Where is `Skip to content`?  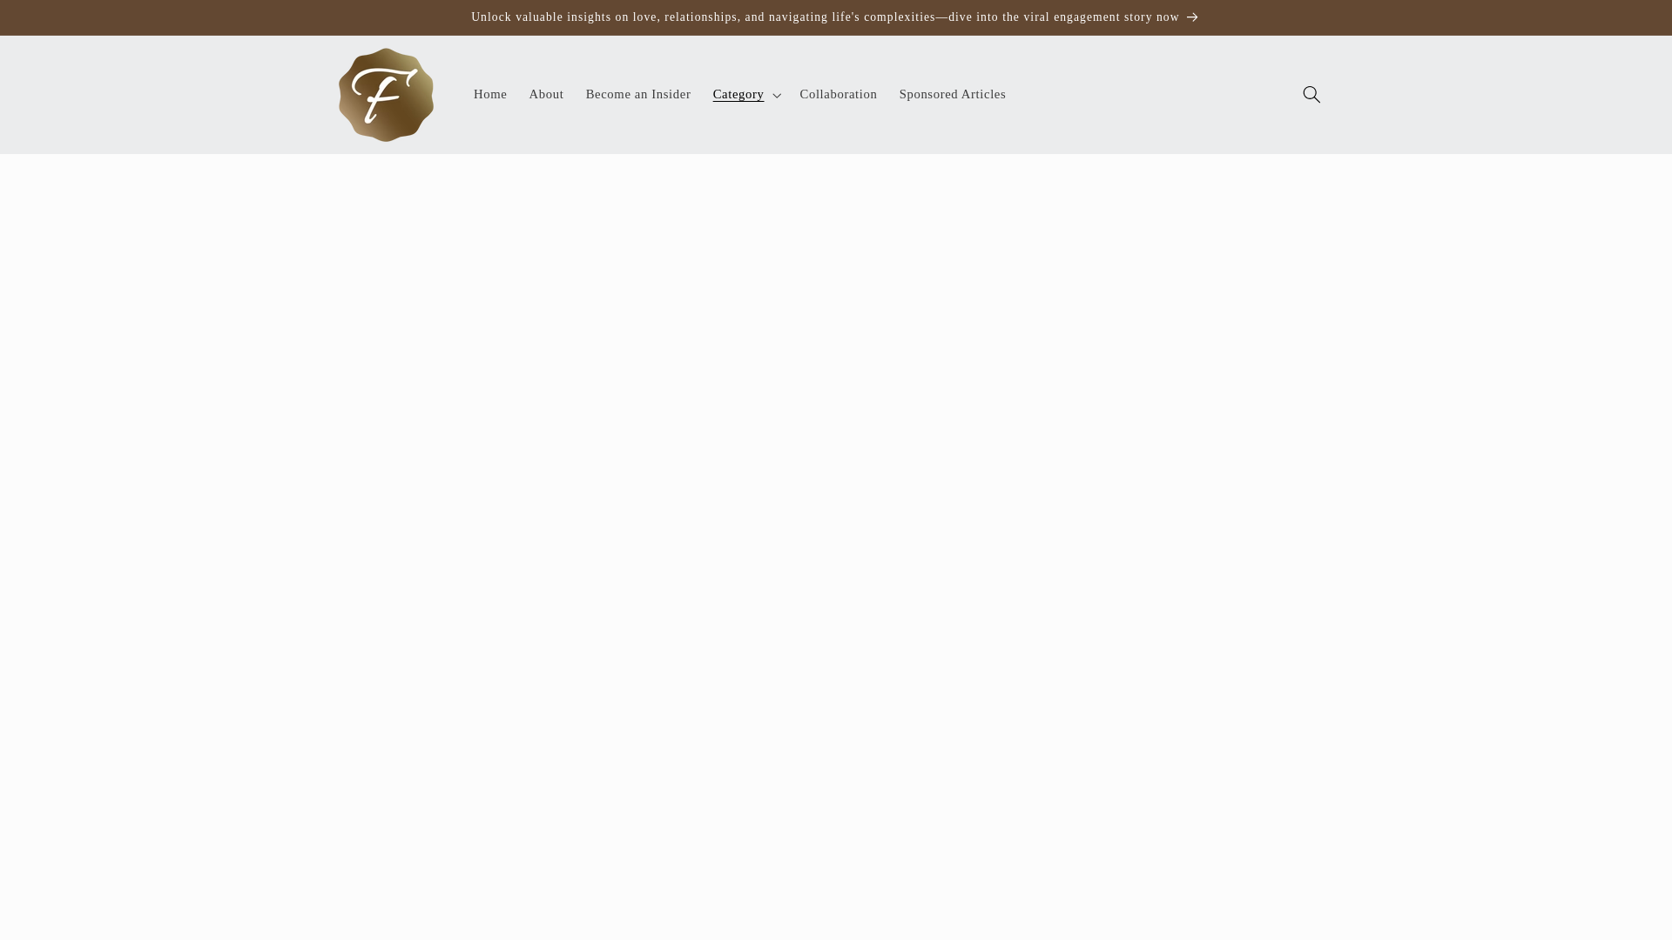
Skip to content is located at coordinates (55, 21).